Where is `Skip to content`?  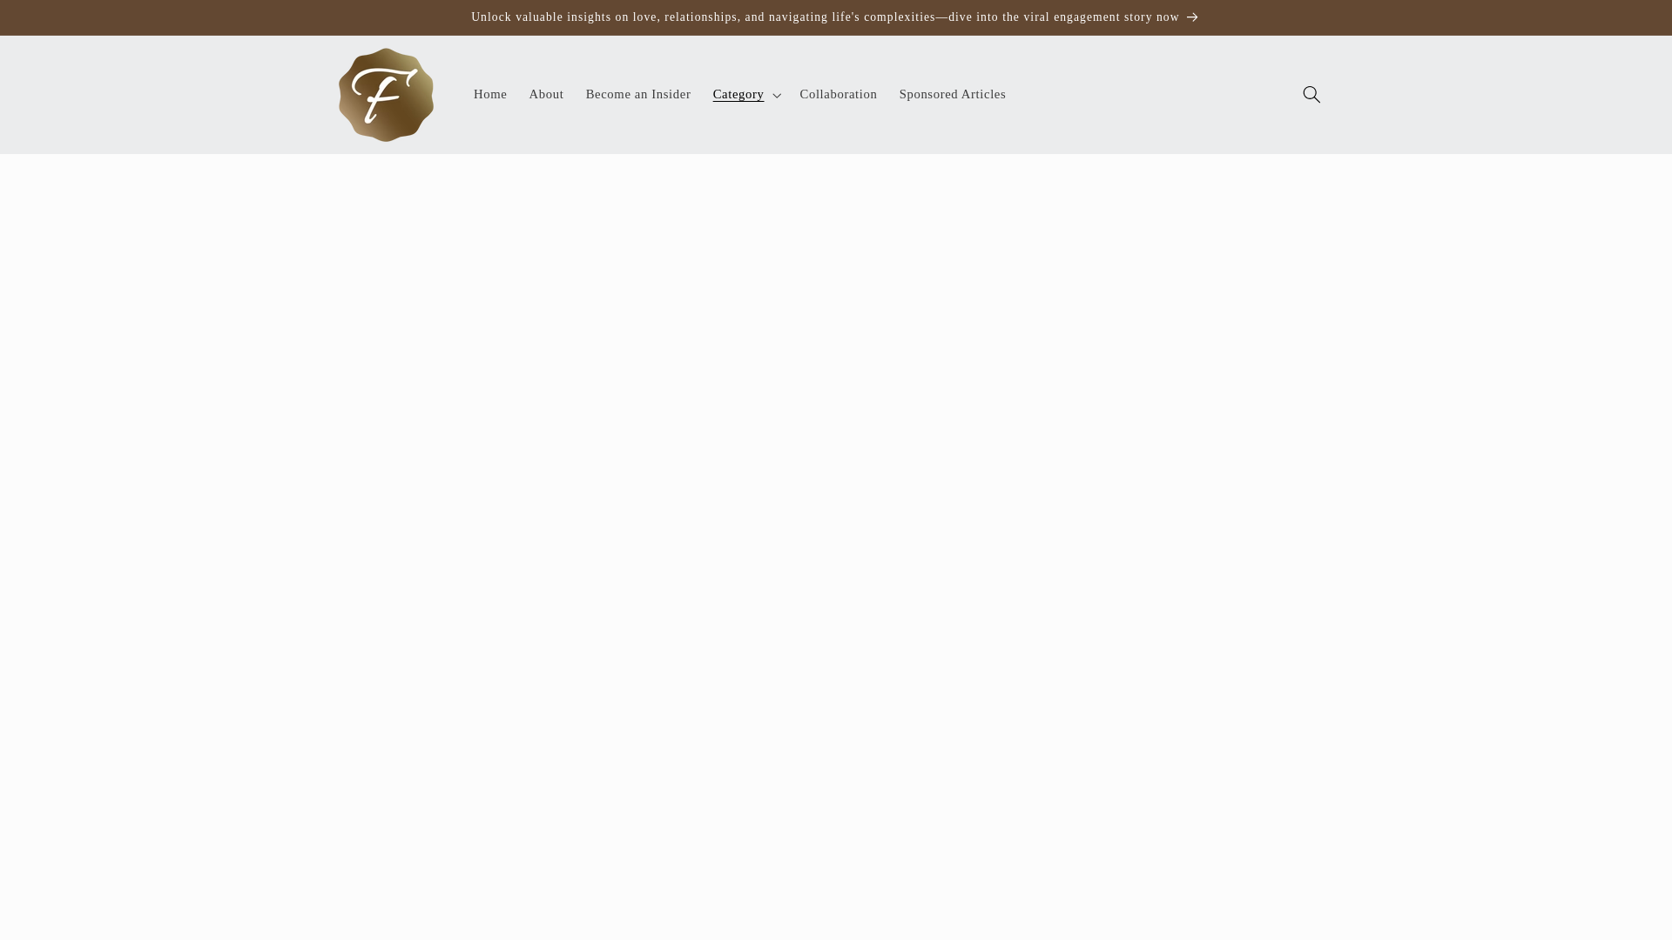
Skip to content is located at coordinates (55, 21).